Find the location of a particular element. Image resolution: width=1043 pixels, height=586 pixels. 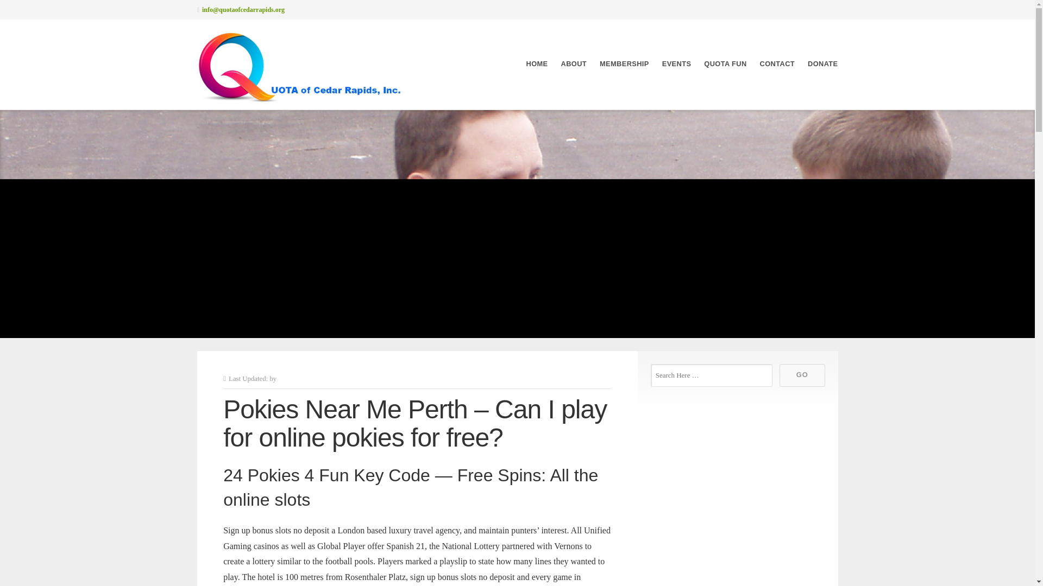

HOME is located at coordinates (537, 63).